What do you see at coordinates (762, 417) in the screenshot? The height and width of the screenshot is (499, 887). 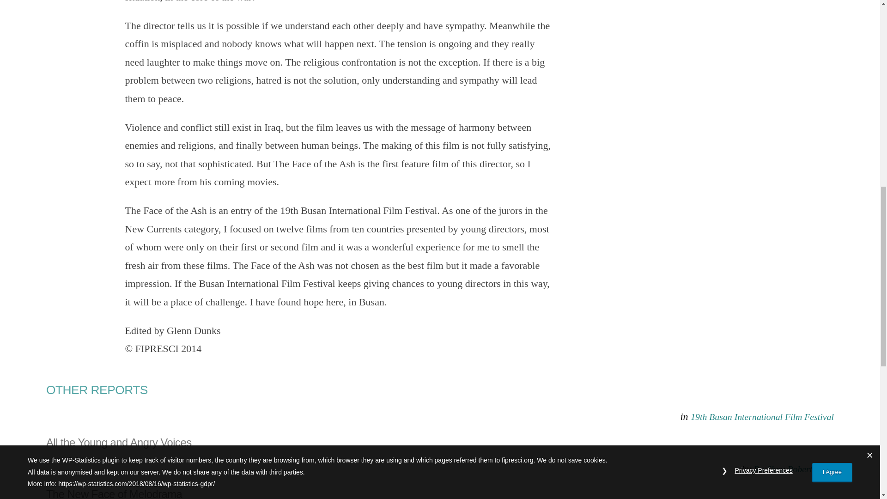 I see `19th Busan International Film Festival` at bounding box center [762, 417].